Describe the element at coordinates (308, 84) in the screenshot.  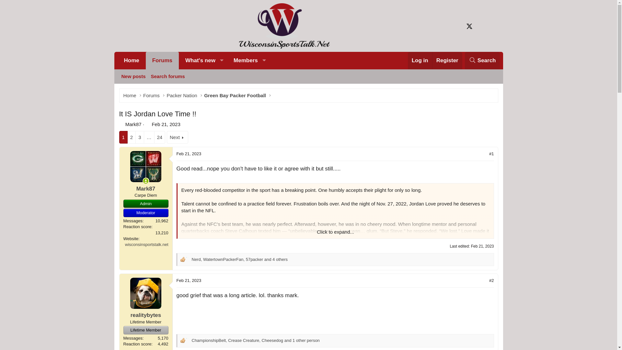
I see `Packer Nation` at that location.